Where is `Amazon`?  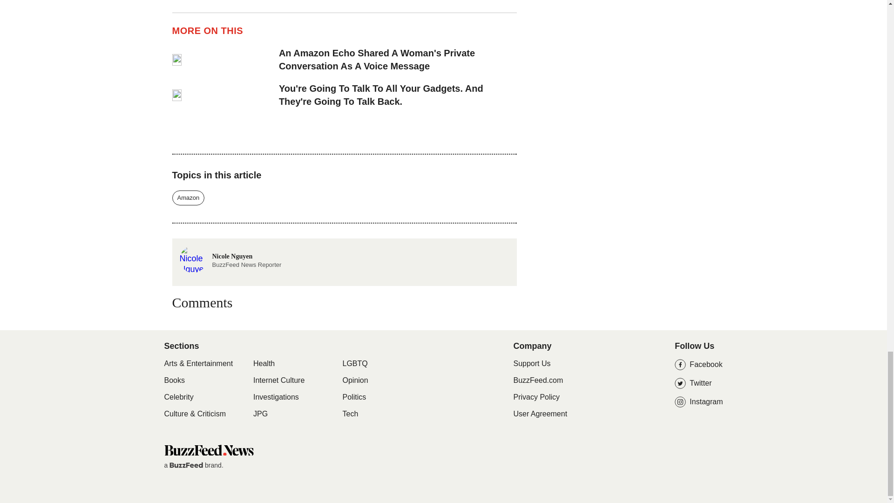
Amazon is located at coordinates (188, 197).